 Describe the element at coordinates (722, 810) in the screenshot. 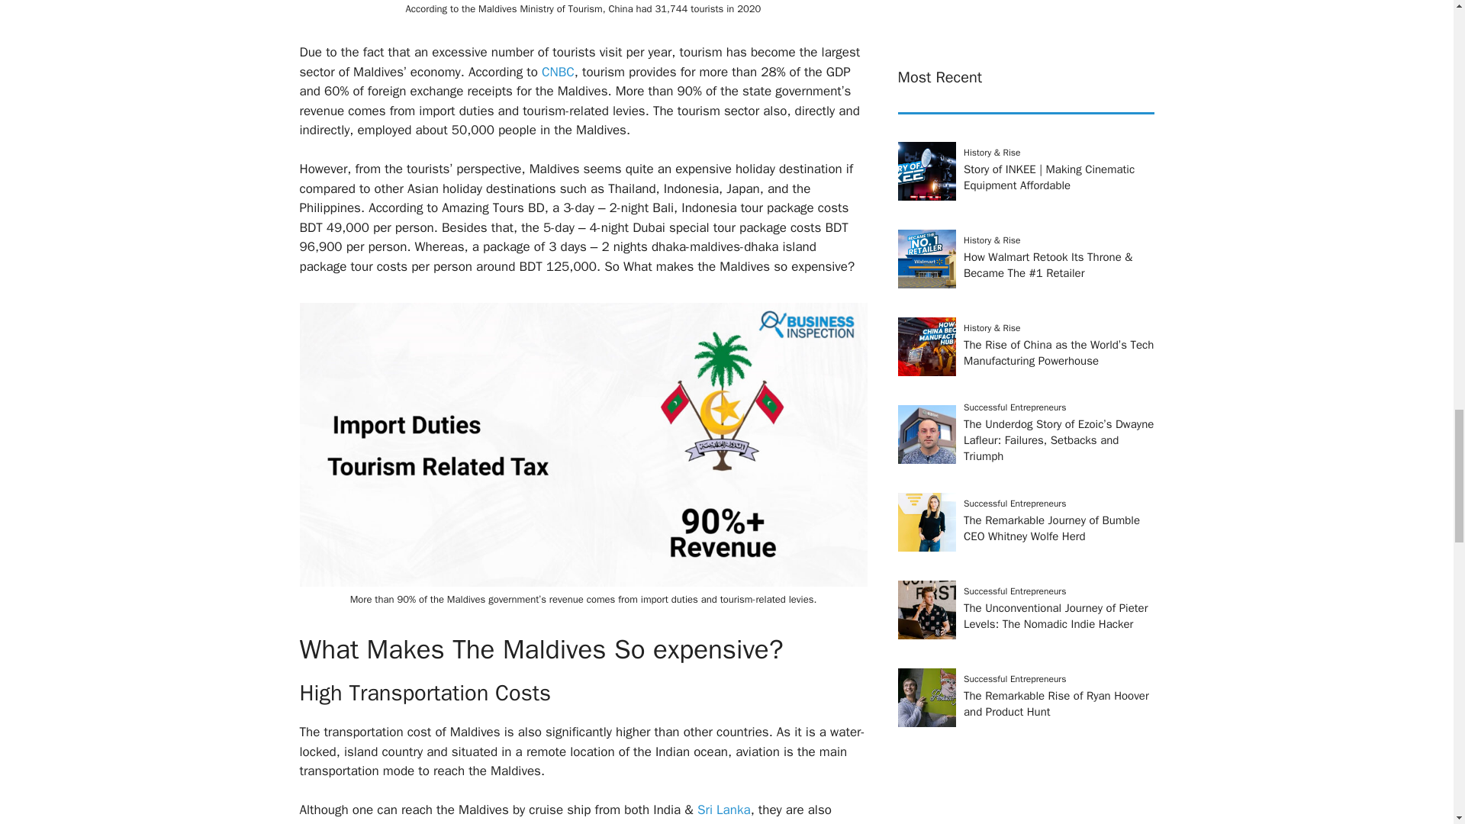

I see `Sri Lanka` at that location.